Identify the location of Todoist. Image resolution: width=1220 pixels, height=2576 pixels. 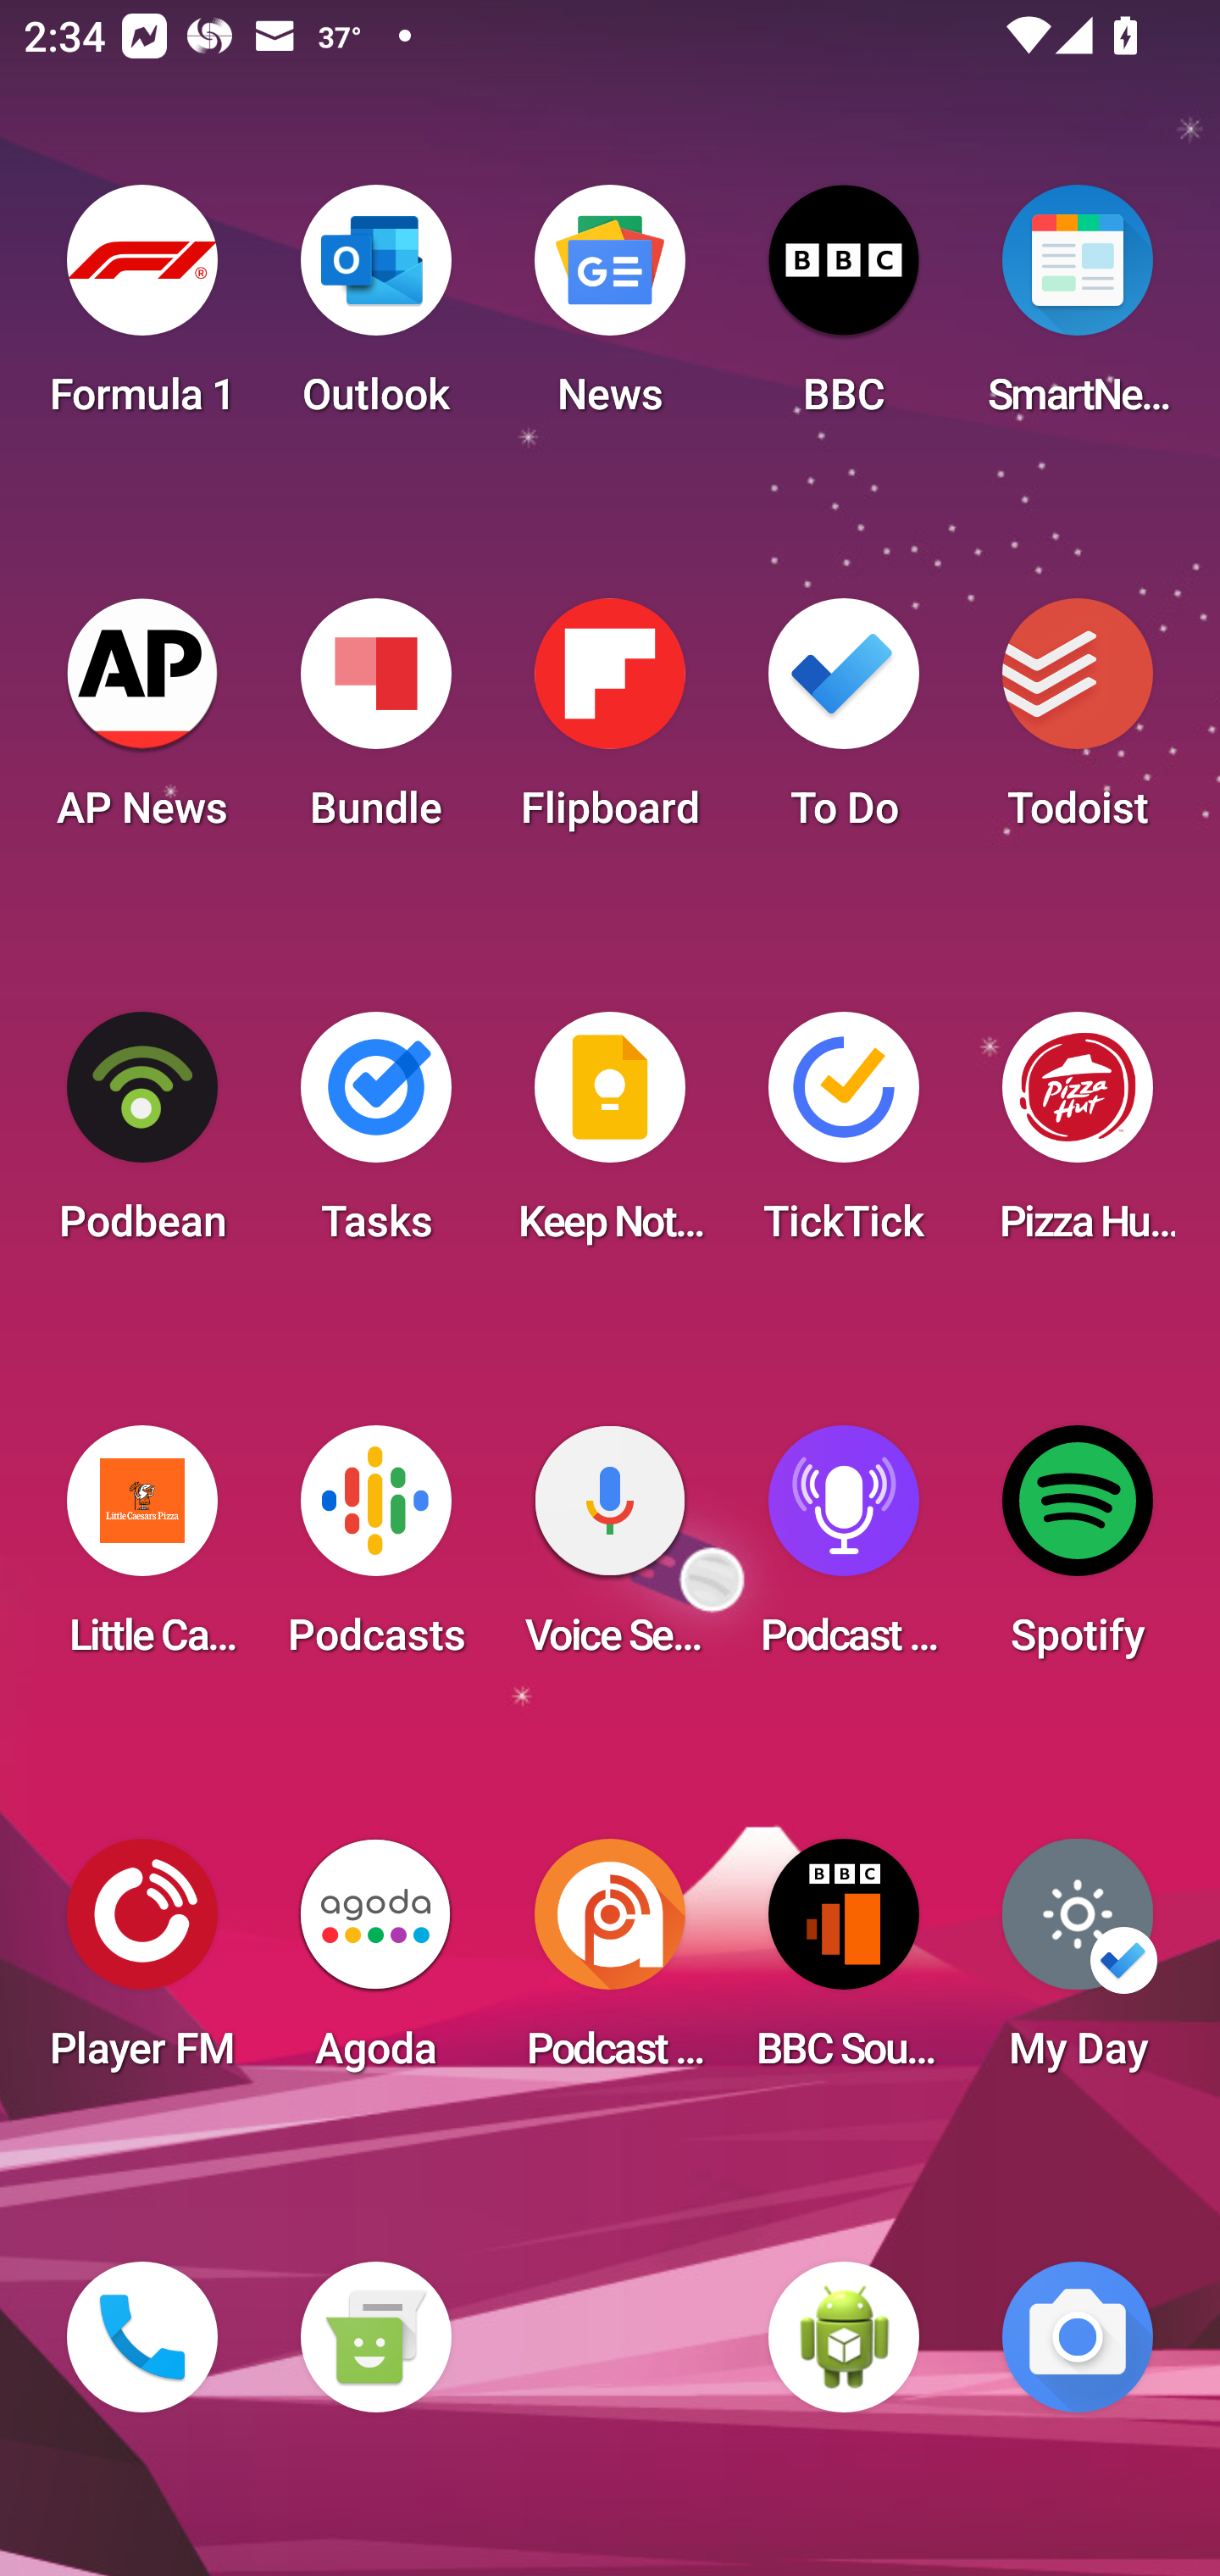
(1078, 724).